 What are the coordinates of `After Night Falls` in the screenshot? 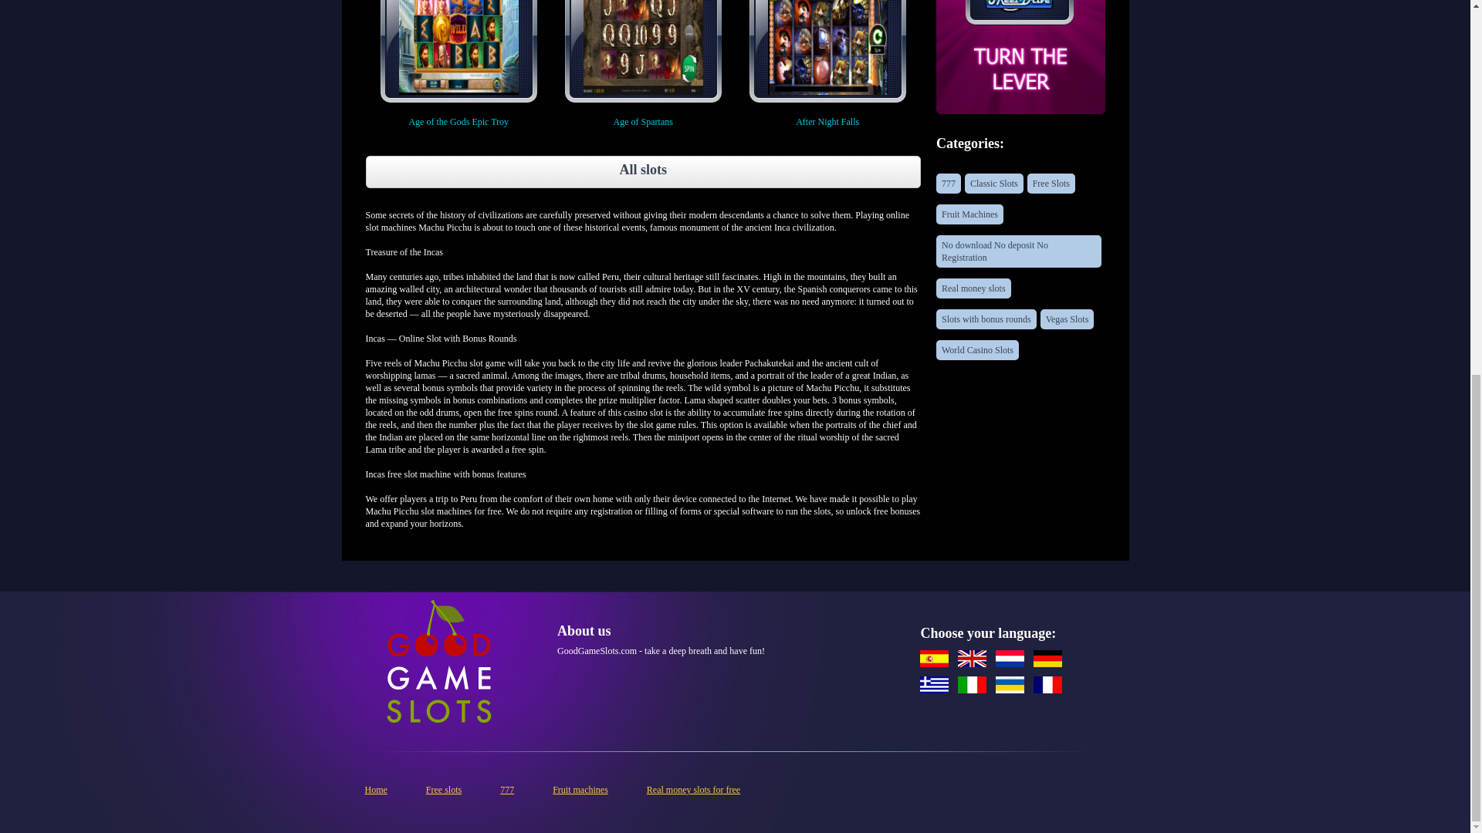 It's located at (827, 63).